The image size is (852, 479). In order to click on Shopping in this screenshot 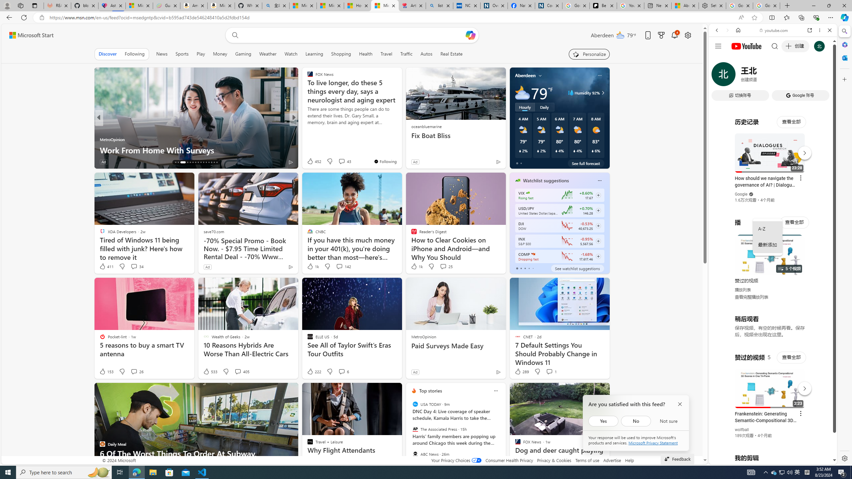, I will do `click(341, 54)`.